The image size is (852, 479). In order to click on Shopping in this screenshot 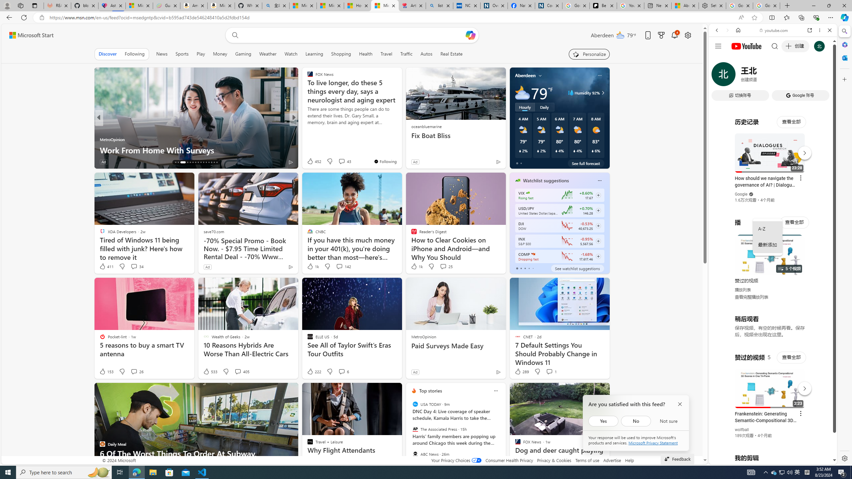, I will do `click(341, 54)`.